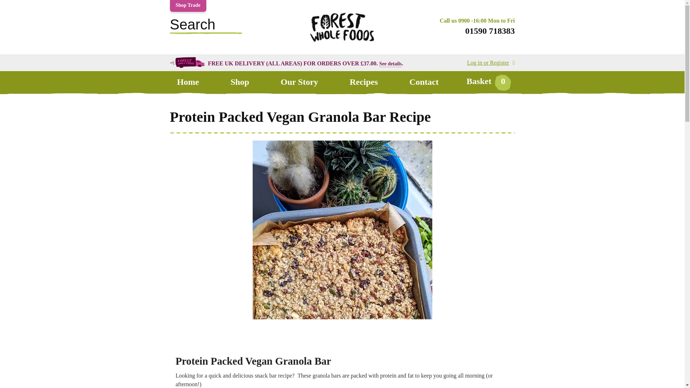 Image resolution: width=690 pixels, height=388 pixels. Describe the element at coordinates (390, 63) in the screenshot. I see `See details` at that location.